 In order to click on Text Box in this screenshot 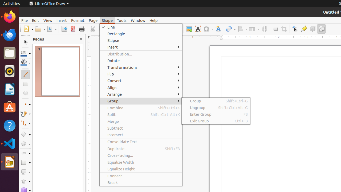, I will do `click(198, 29)`.